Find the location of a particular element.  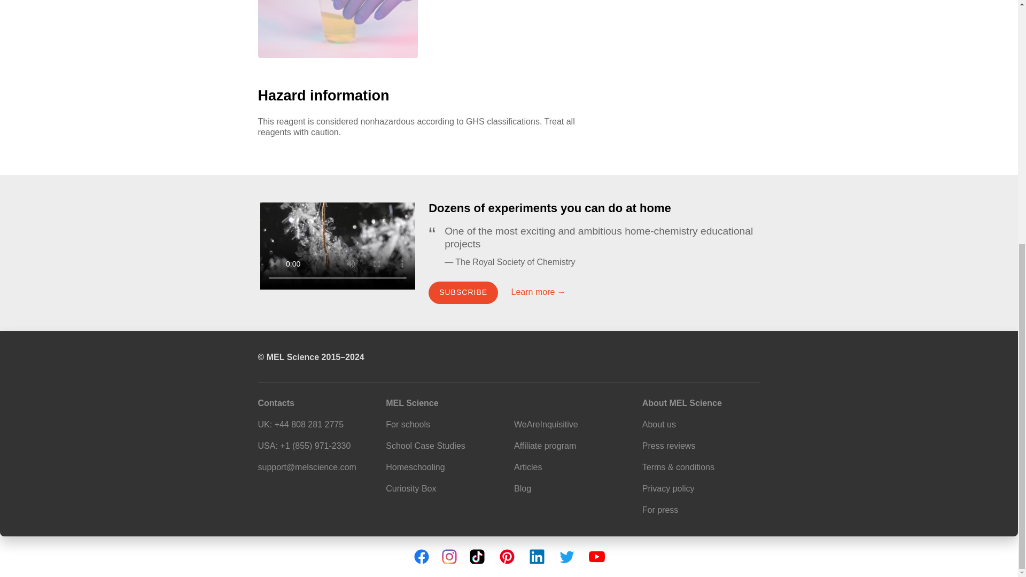

Affiliate program is located at coordinates (545, 446).